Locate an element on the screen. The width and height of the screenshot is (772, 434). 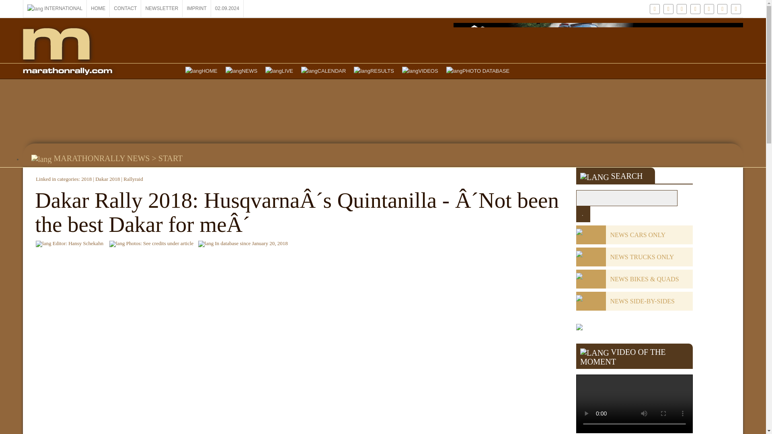
IMPRINT is located at coordinates (196, 8).